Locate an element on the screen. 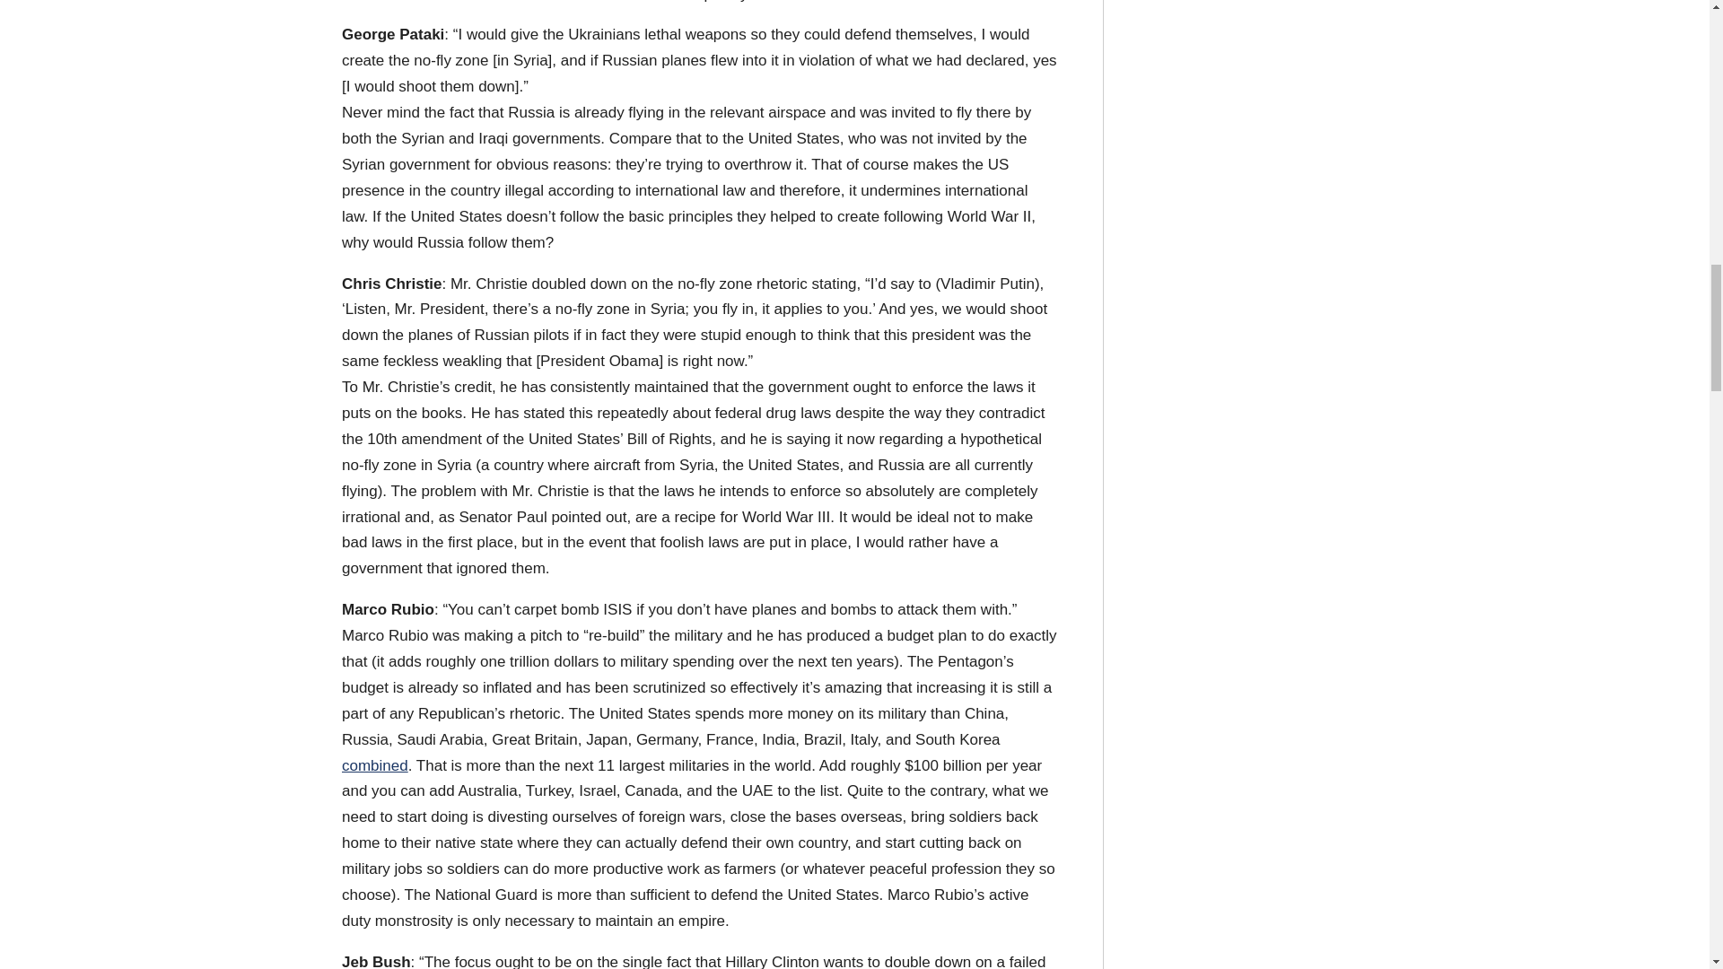 This screenshot has width=1723, height=969. combined is located at coordinates (375, 764).